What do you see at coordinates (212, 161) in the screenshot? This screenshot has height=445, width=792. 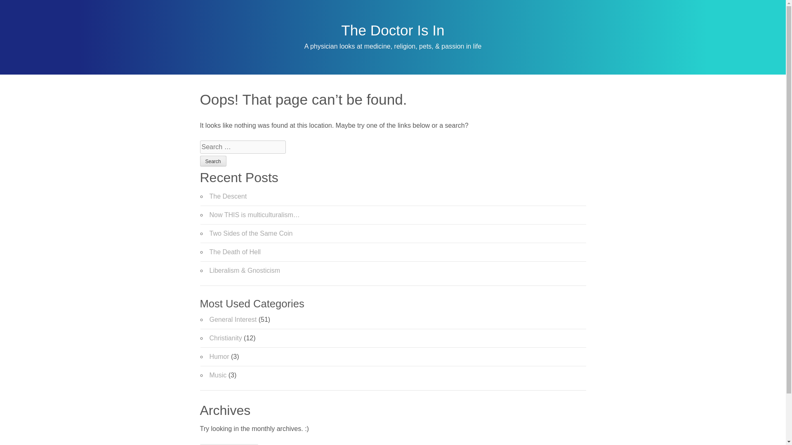 I see `Search` at bounding box center [212, 161].